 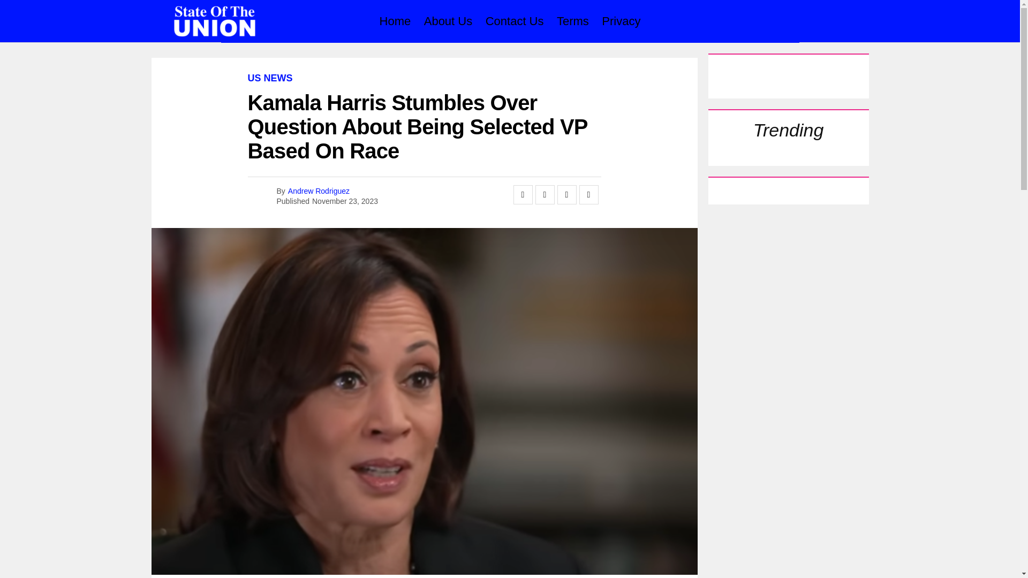 What do you see at coordinates (545, 195) in the screenshot?
I see `Tweet This Post` at bounding box center [545, 195].